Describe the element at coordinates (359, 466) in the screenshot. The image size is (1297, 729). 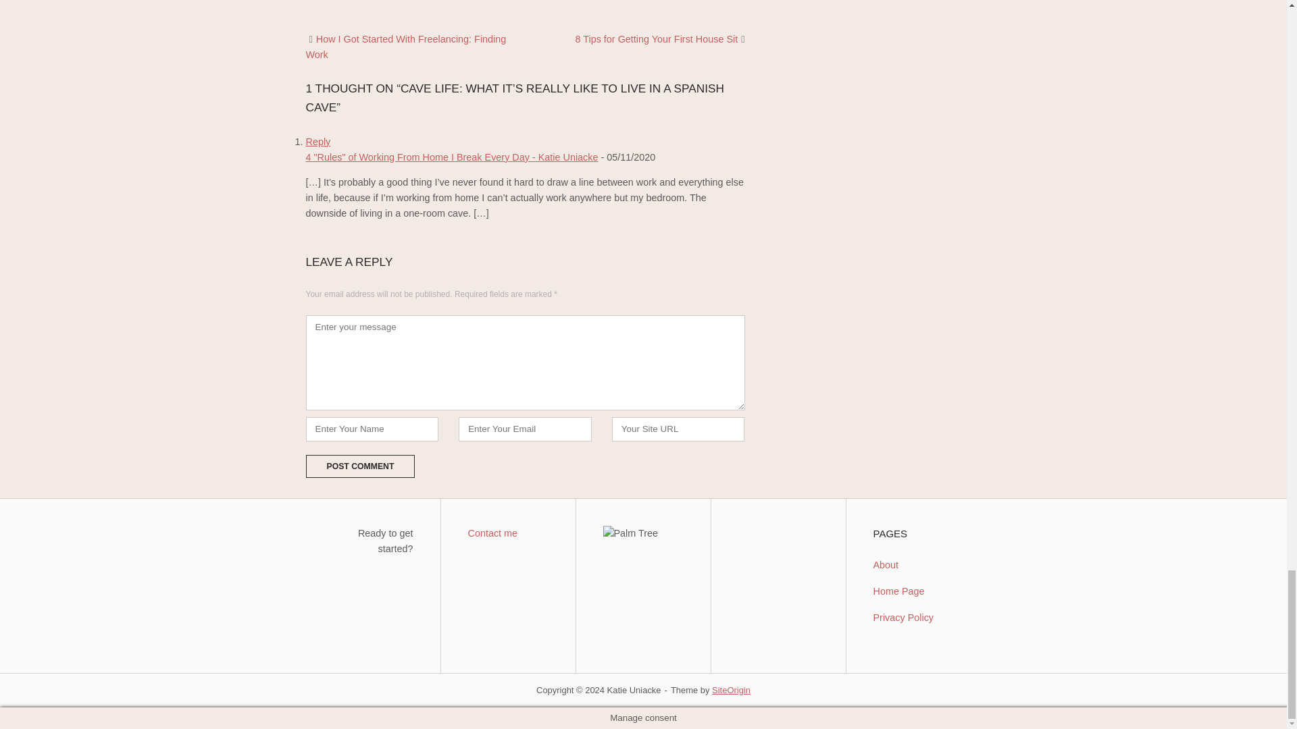
I see `Post Comment` at that location.